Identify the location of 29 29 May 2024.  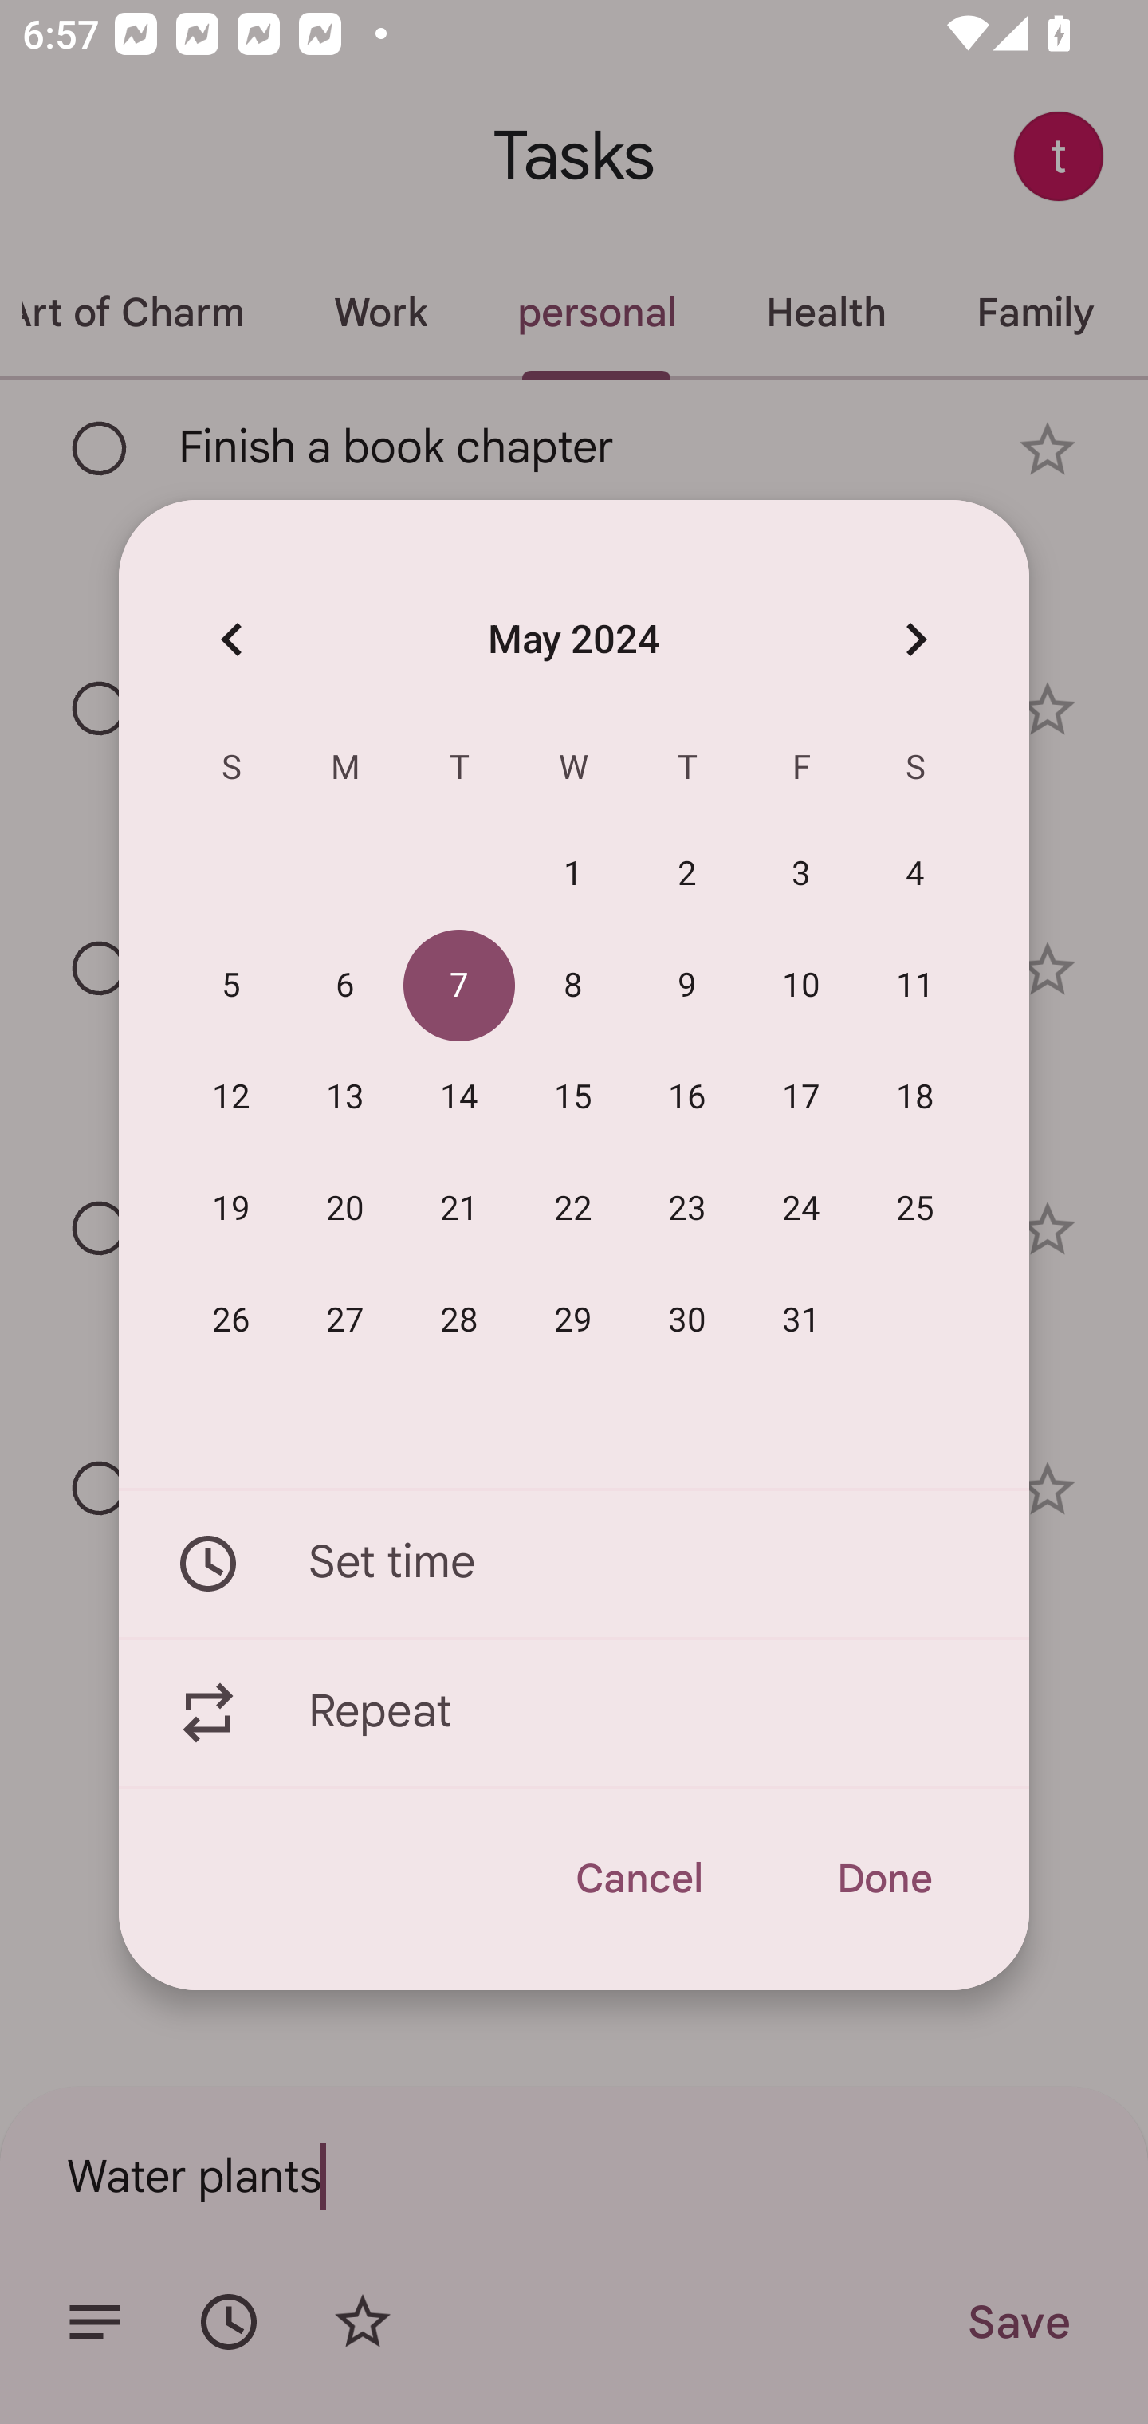
(573, 1320).